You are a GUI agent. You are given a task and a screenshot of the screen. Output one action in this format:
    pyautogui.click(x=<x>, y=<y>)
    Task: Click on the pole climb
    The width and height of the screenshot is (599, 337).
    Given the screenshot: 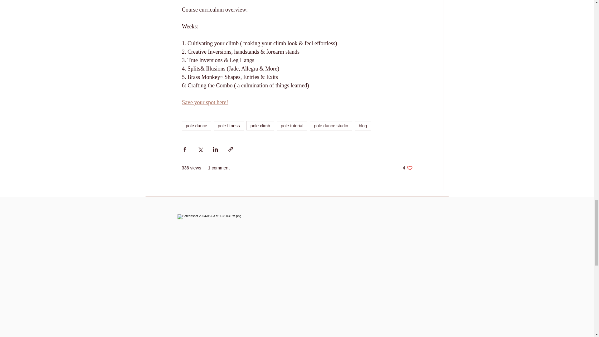 What is the action you would take?
    pyautogui.click(x=260, y=125)
    